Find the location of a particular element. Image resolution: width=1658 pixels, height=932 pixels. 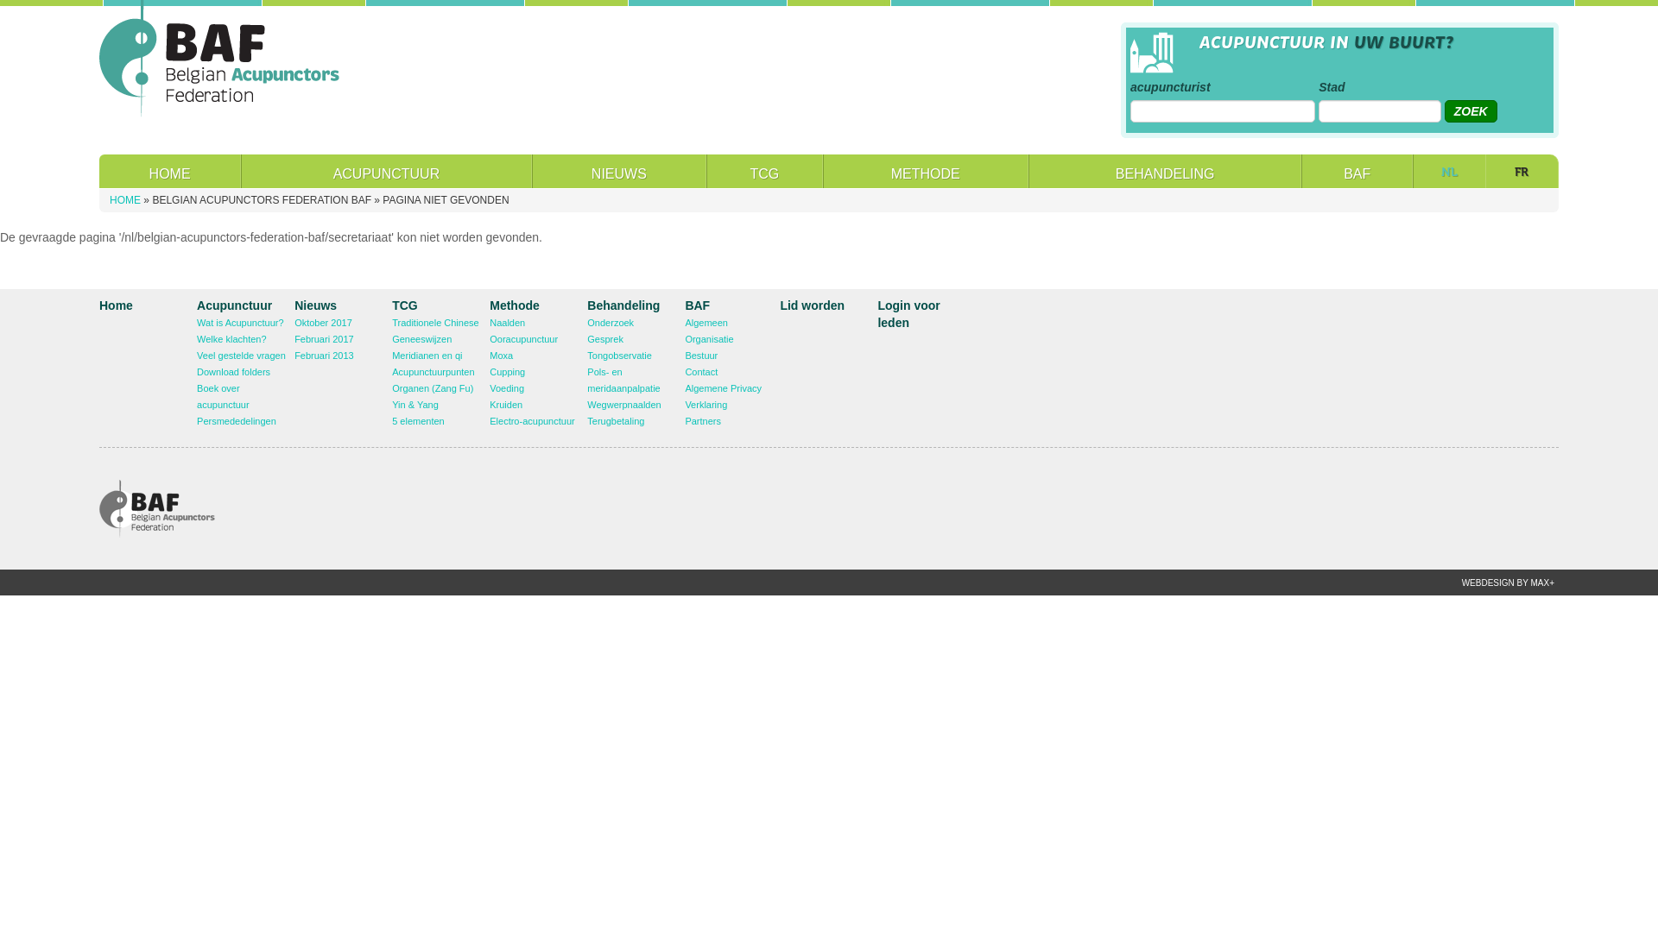

Februari 2013 is located at coordinates (325, 356).